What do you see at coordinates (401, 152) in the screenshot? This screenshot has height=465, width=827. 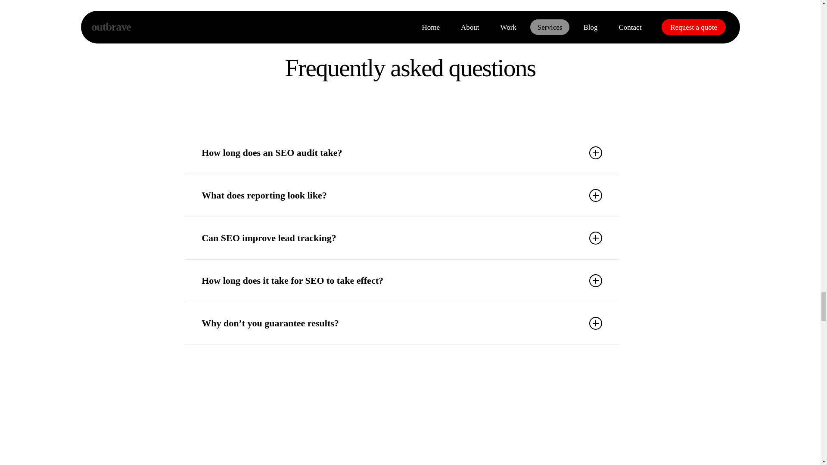 I see `How long does an SEO audit take?` at bounding box center [401, 152].